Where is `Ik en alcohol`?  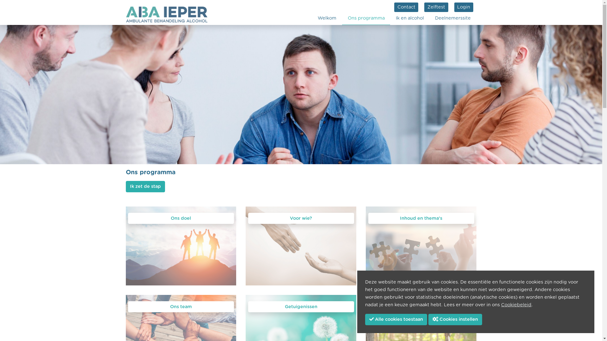
Ik en alcohol is located at coordinates (410, 18).